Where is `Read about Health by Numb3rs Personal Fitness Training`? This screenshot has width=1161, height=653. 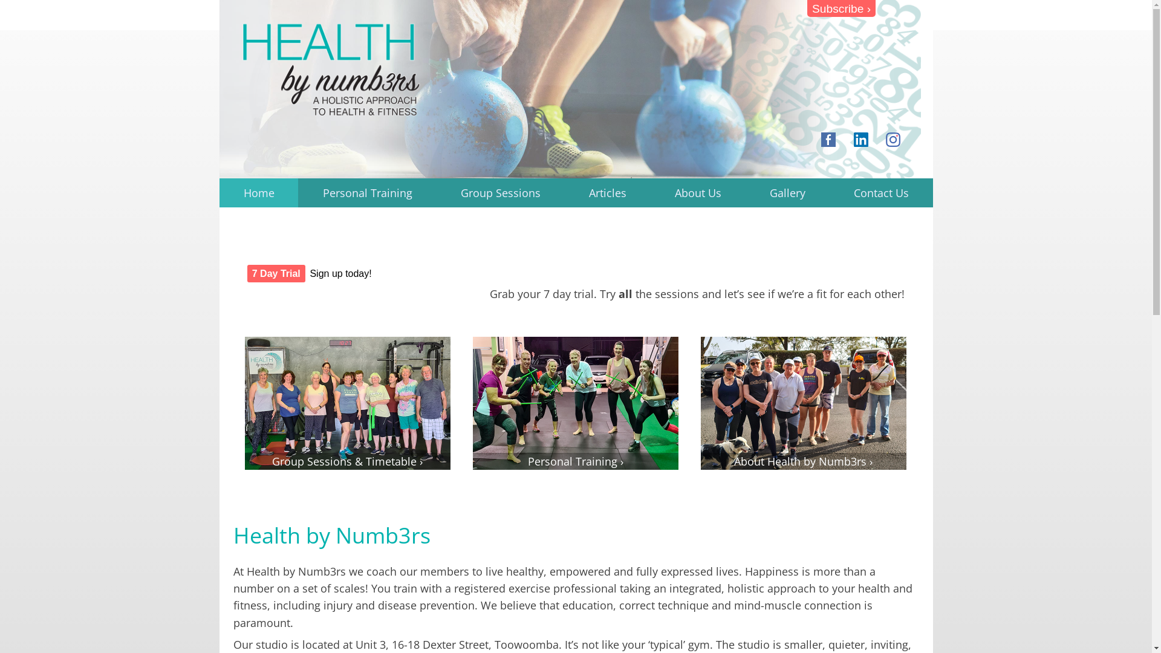 Read about Health by Numb3rs Personal Fitness Training is located at coordinates (576, 403).